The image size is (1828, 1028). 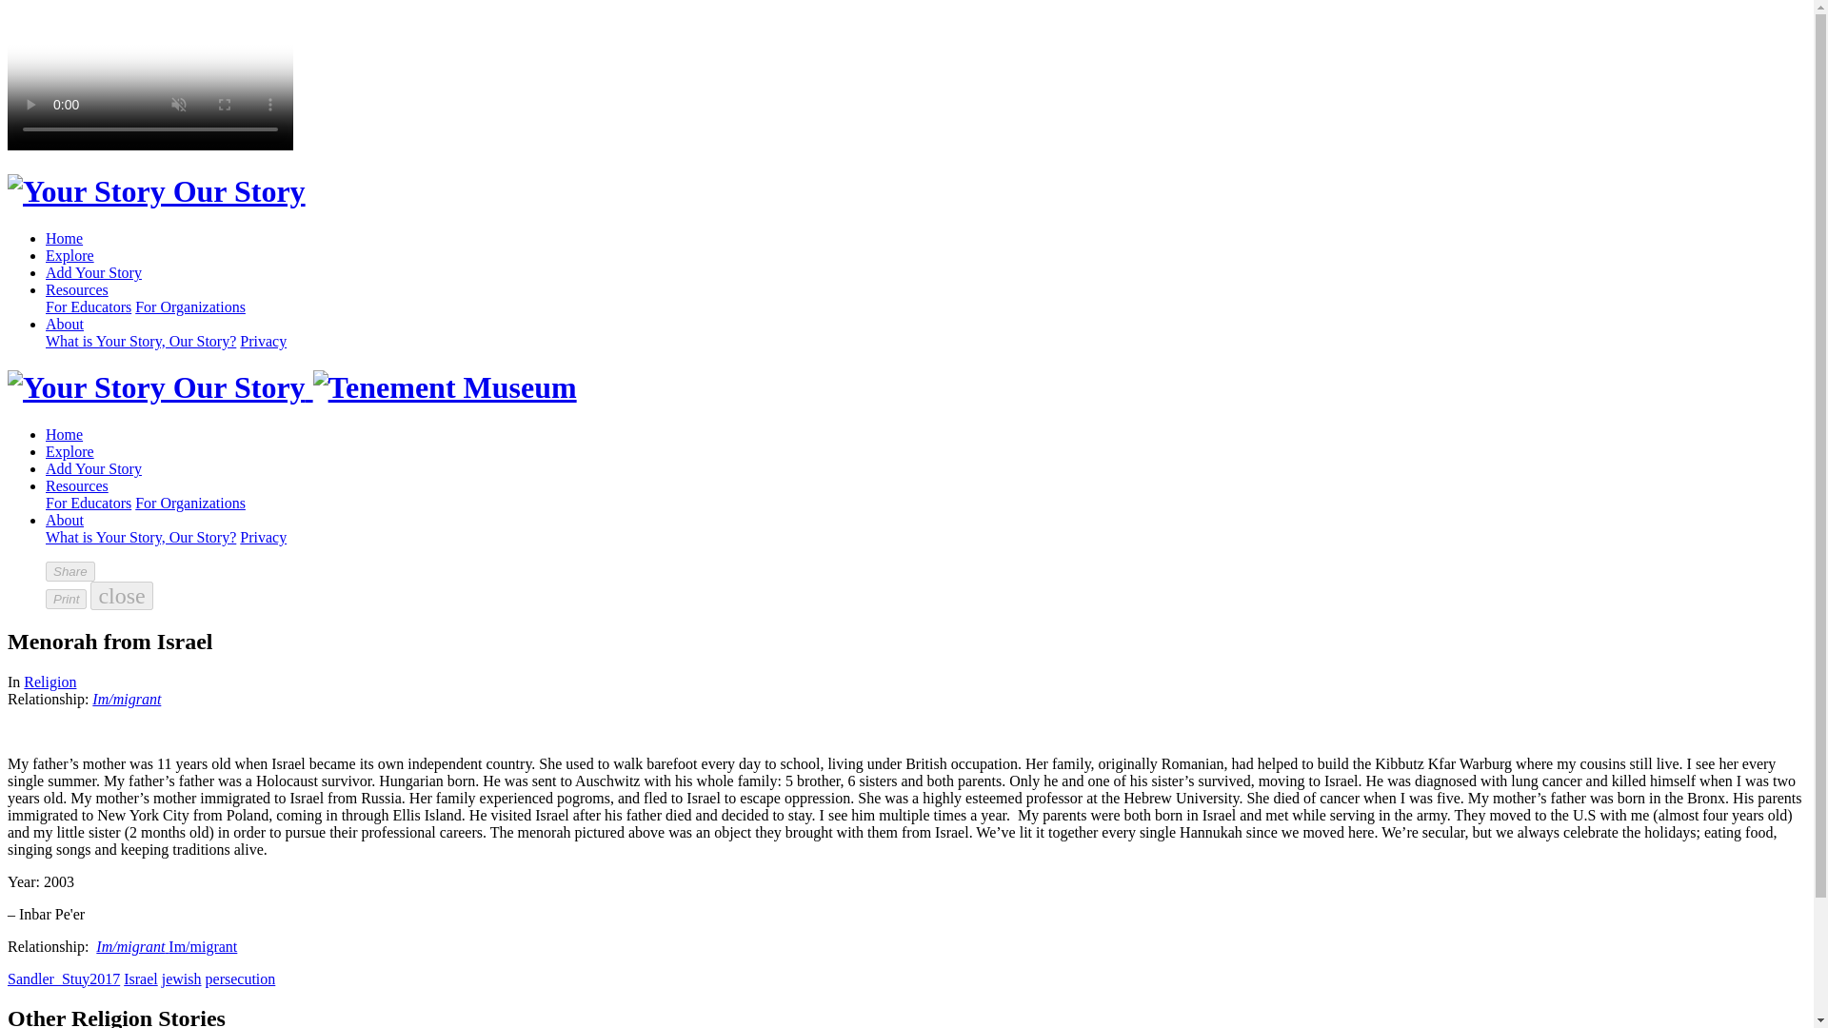 I want to click on Home, so click(x=64, y=238).